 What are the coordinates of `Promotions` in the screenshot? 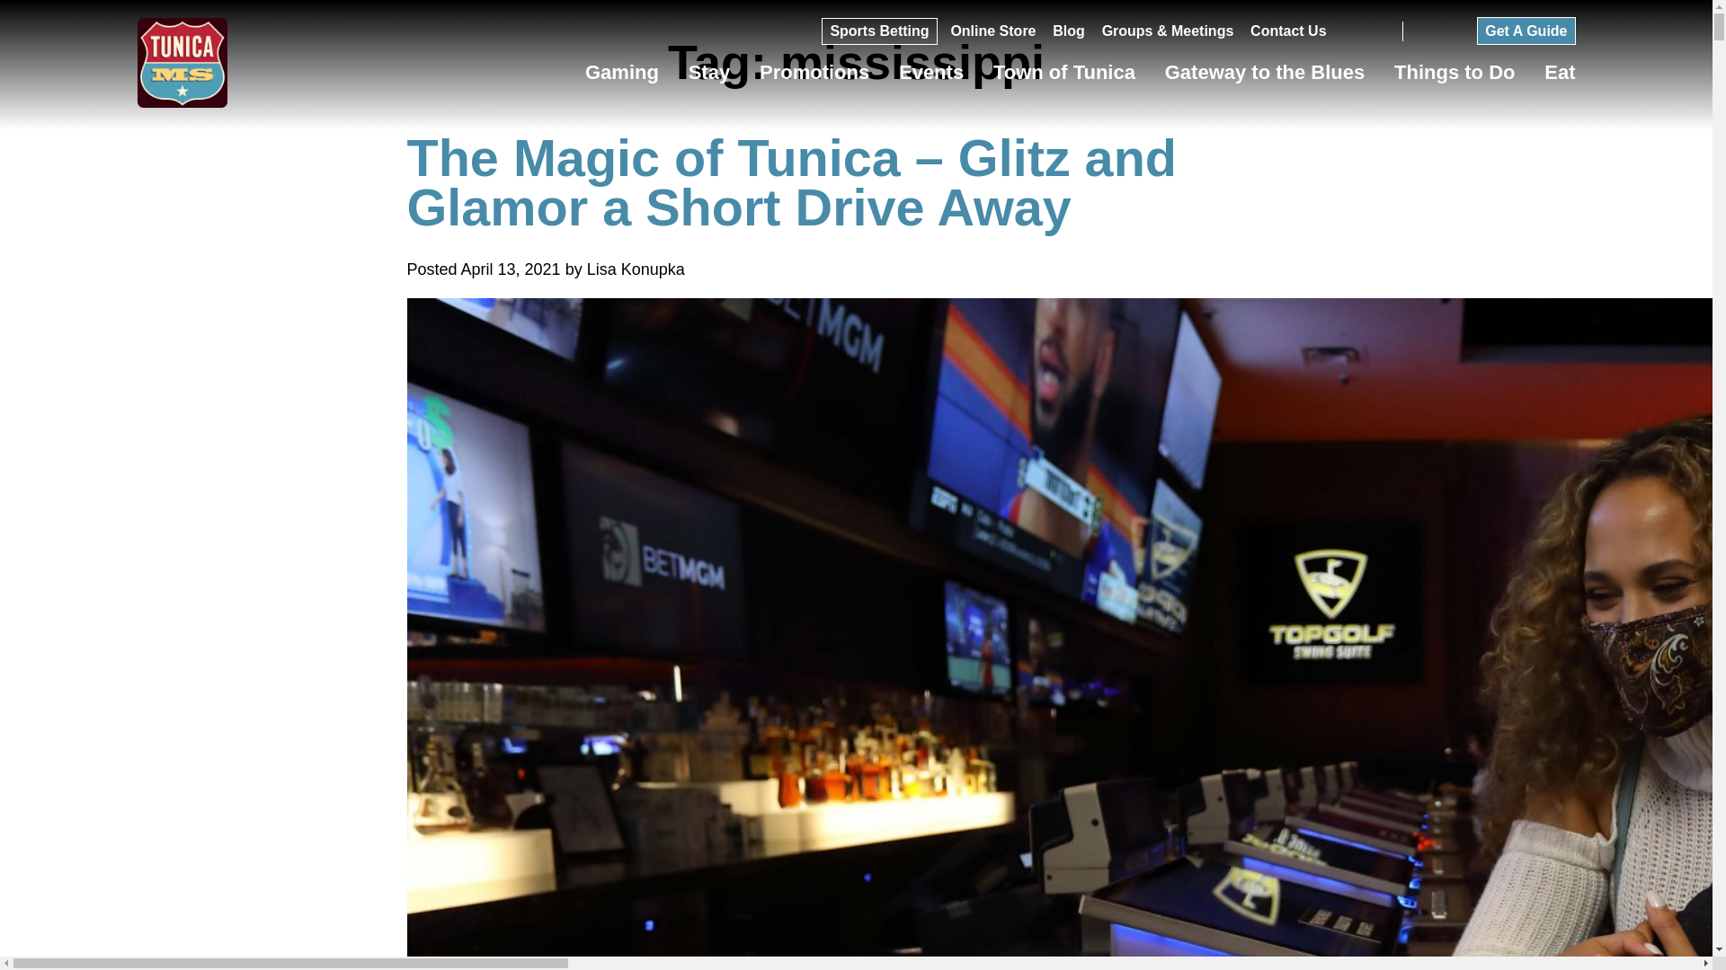 It's located at (814, 77).